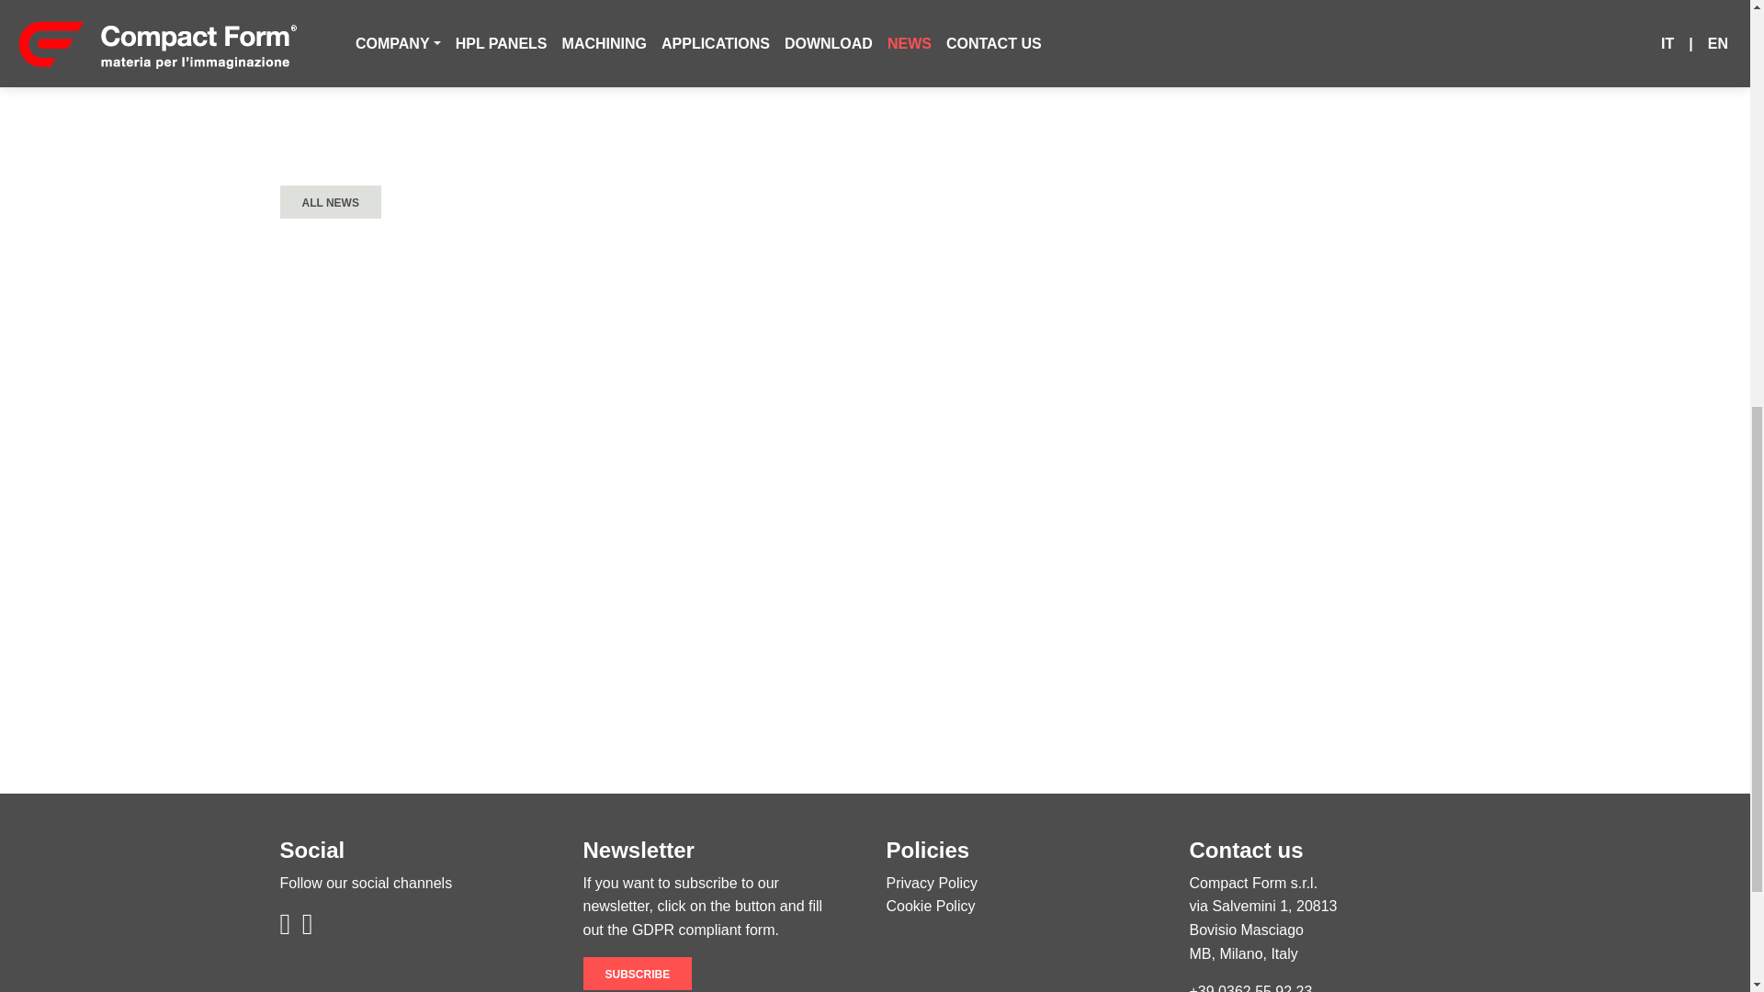  What do you see at coordinates (329, 201) in the screenshot?
I see `ALL NEWS` at bounding box center [329, 201].